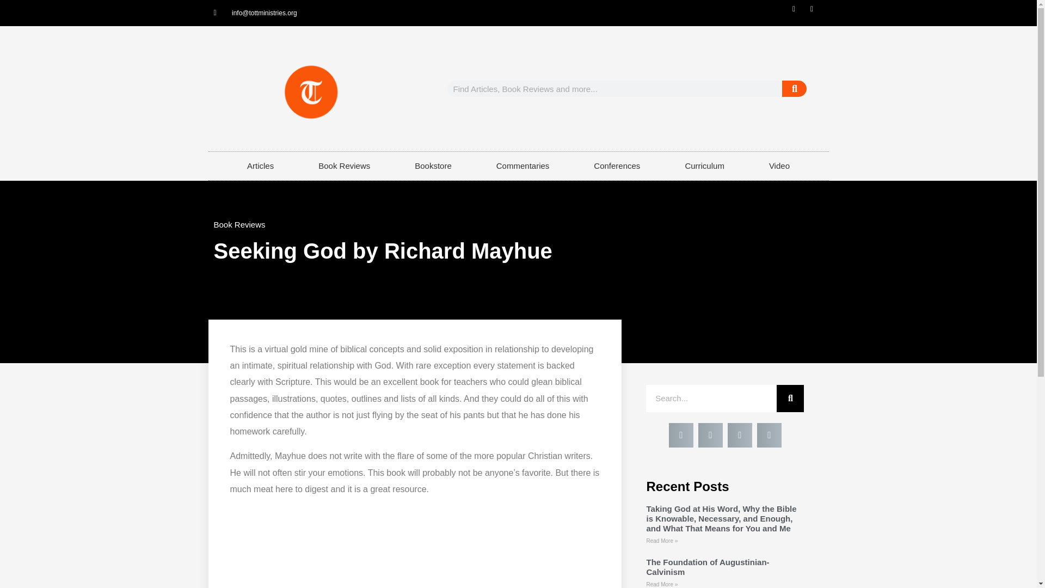  What do you see at coordinates (704, 166) in the screenshot?
I see `Curriculum` at bounding box center [704, 166].